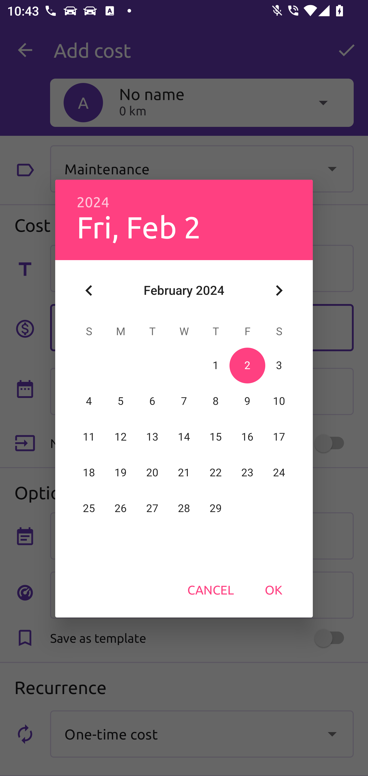  Describe the element at coordinates (152, 472) in the screenshot. I see `20 20 February 2024` at that location.